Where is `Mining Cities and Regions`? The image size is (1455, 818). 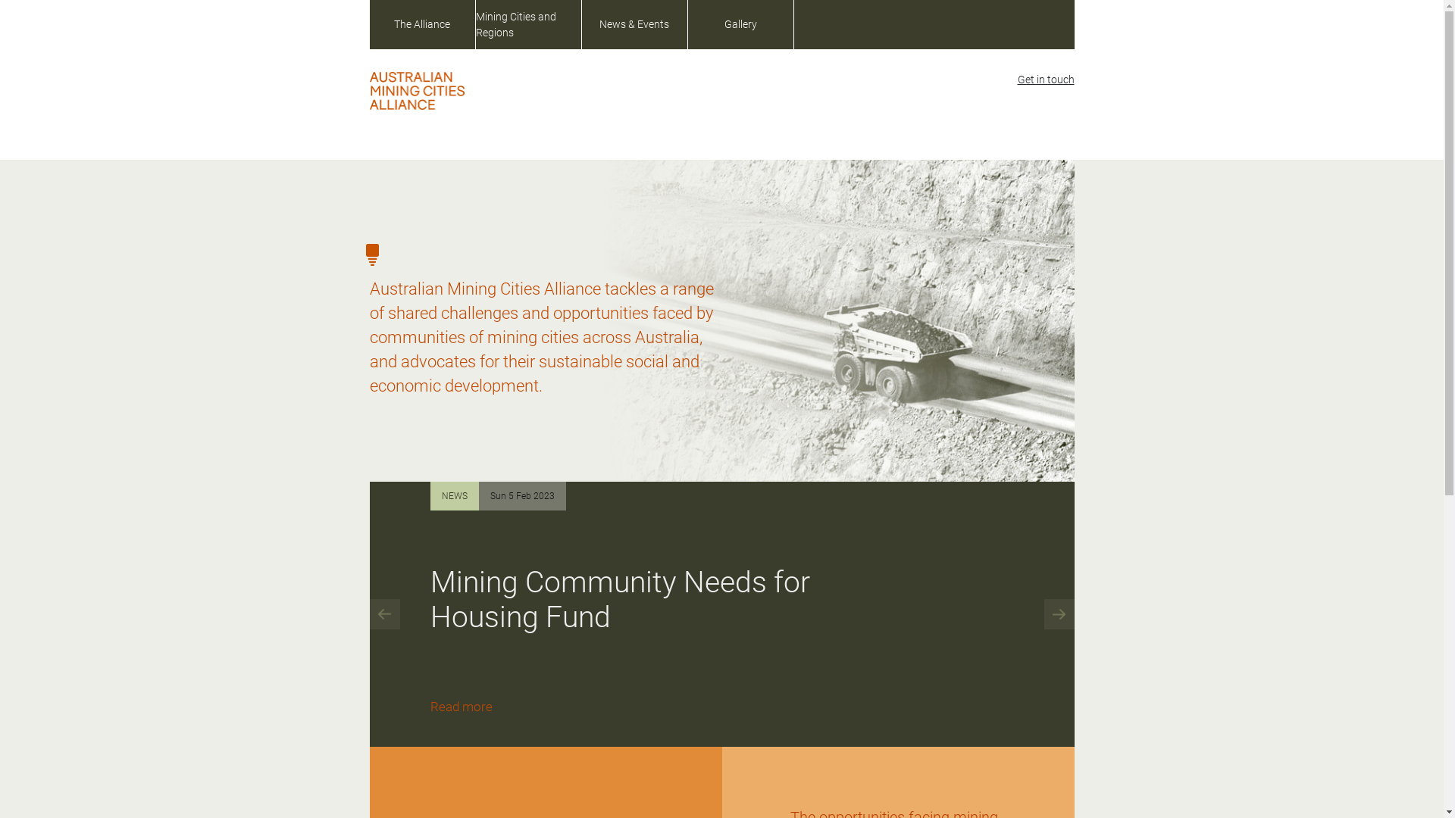
Mining Cities and Regions is located at coordinates (529, 24).